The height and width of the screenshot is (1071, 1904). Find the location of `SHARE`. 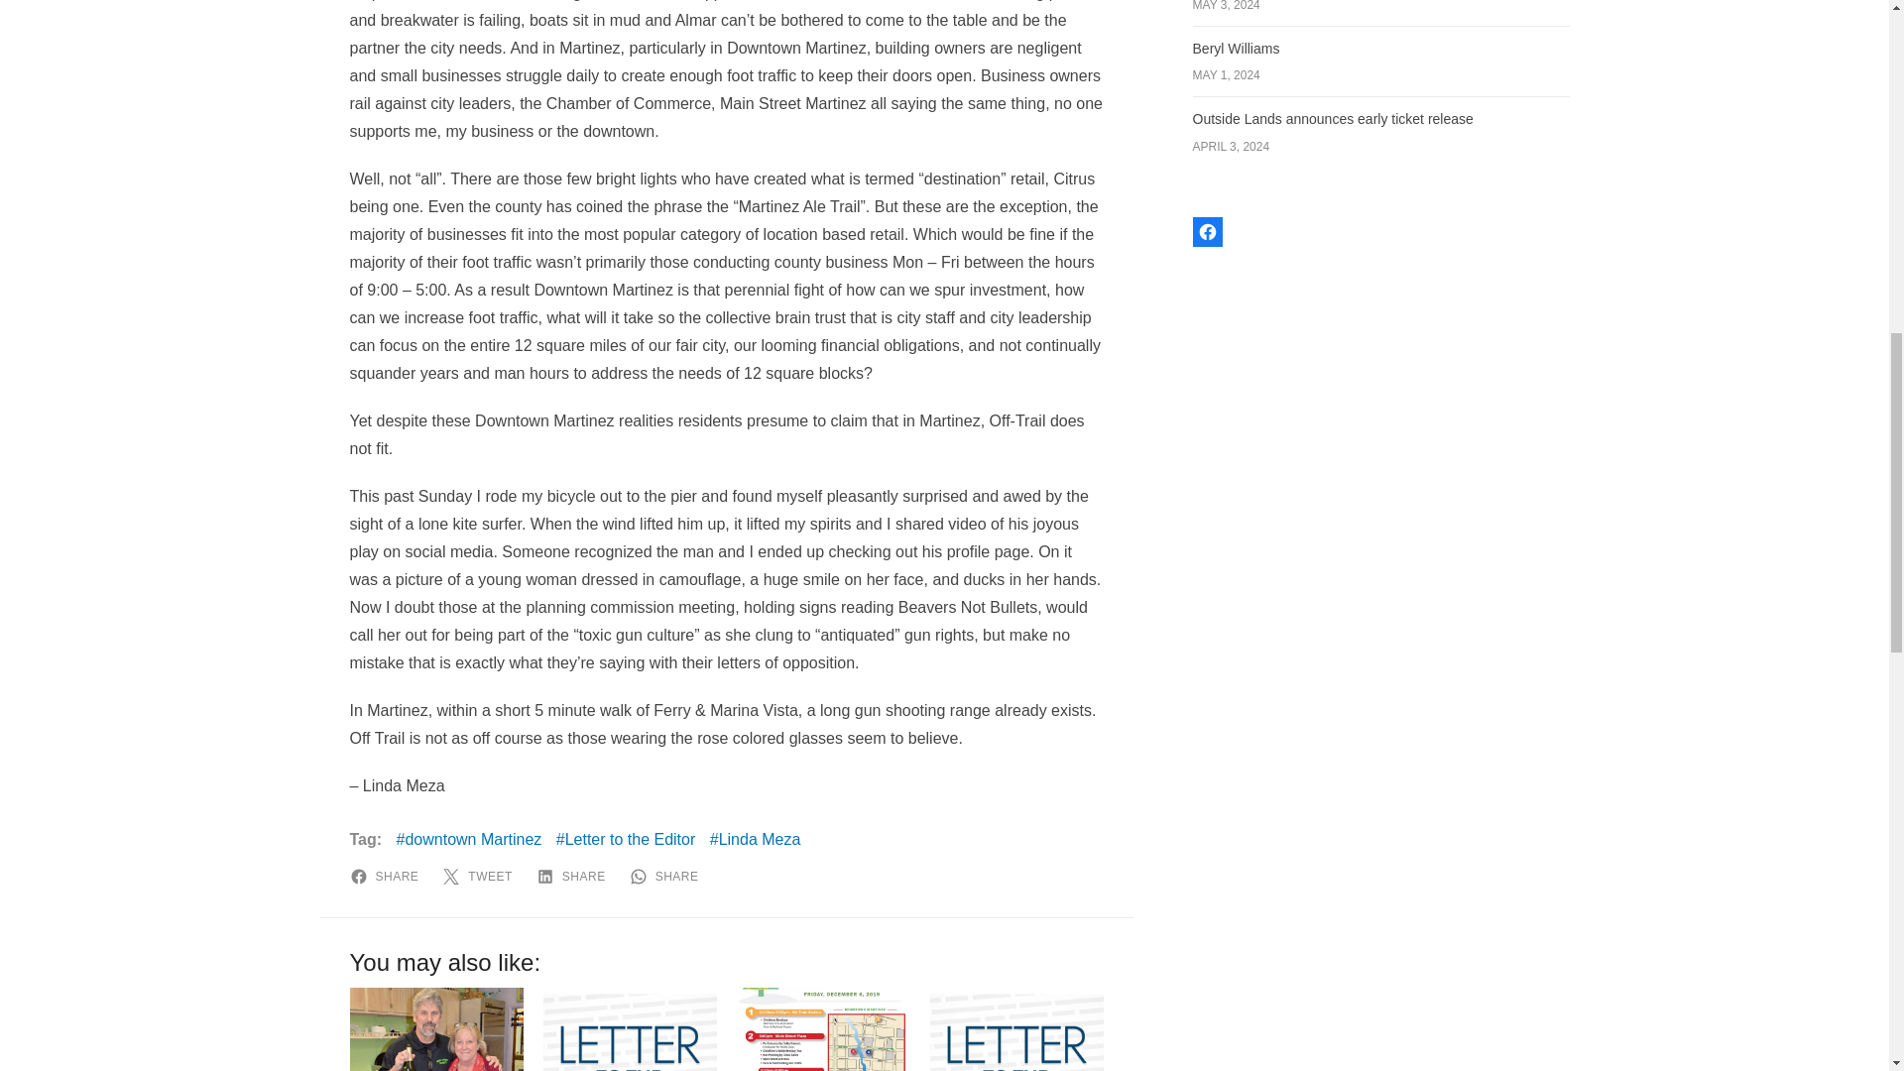

SHARE is located at coordinates (575, 877).